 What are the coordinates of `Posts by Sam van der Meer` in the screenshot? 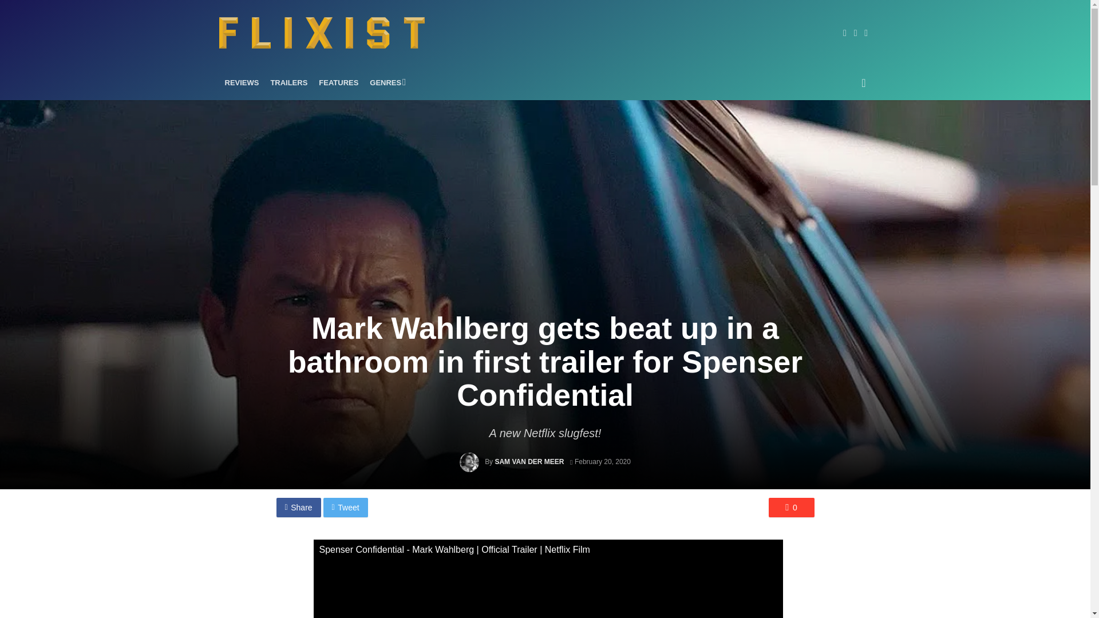 It's located at (529, 462).